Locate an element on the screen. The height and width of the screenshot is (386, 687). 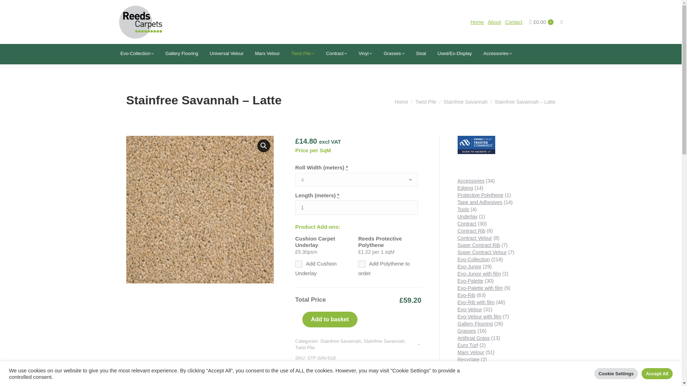
Twist Pile is located at coordinates (426, 102).